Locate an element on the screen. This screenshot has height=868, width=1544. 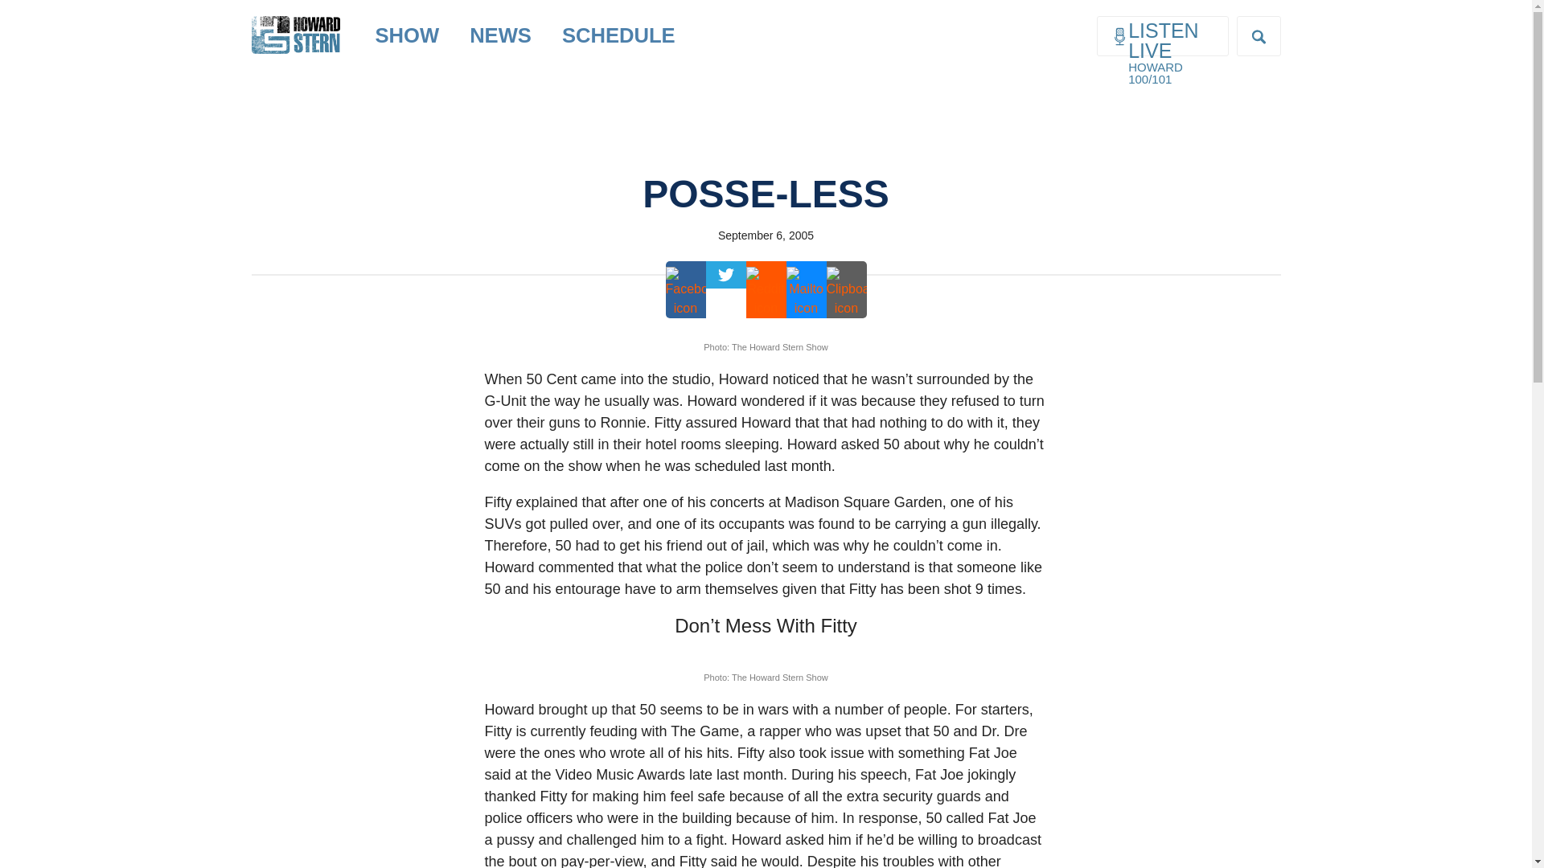
NEWS is located at coordinates (500, 35).